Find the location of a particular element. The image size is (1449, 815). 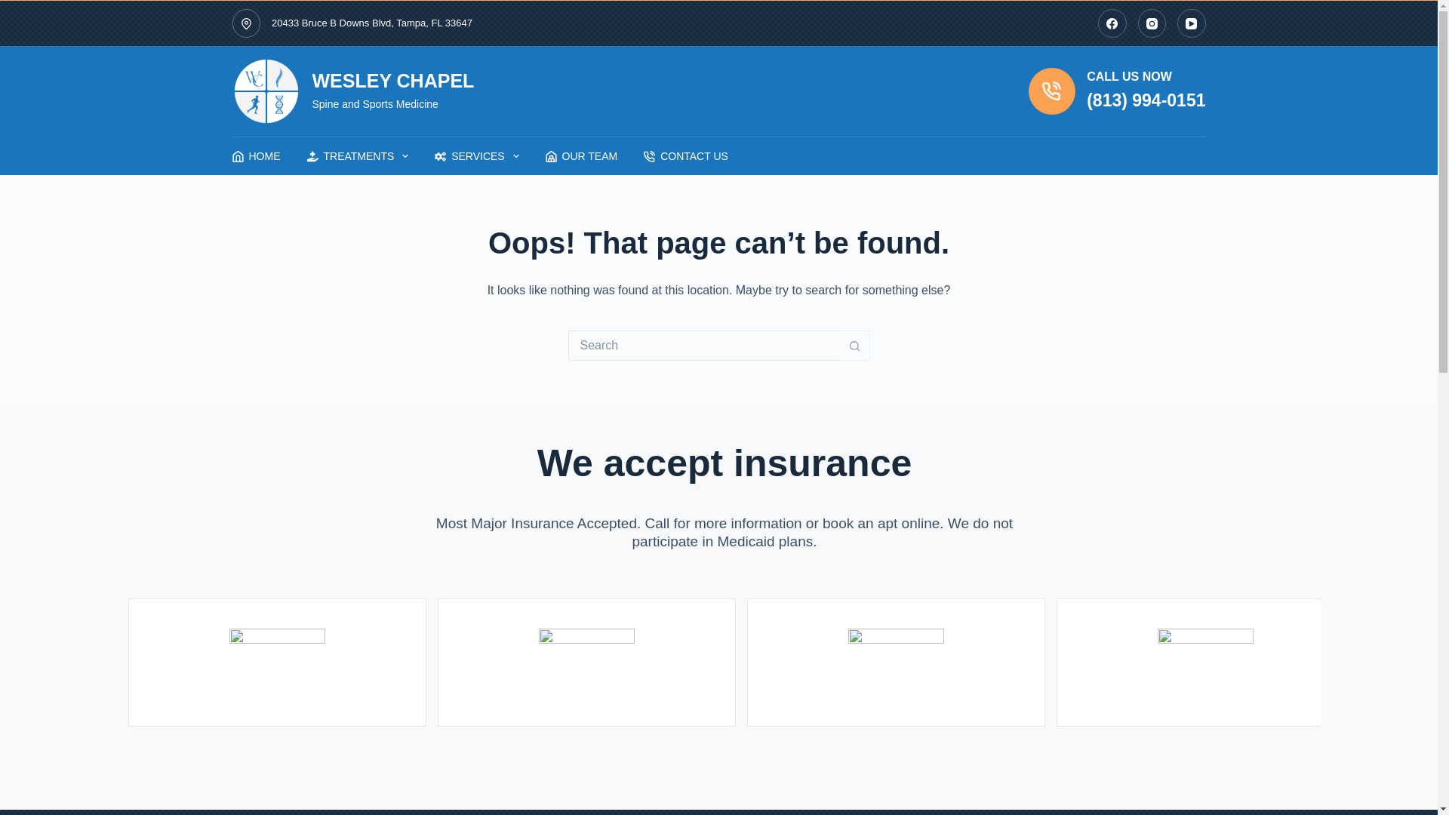

Search for... is located at coordinates (703, 346).